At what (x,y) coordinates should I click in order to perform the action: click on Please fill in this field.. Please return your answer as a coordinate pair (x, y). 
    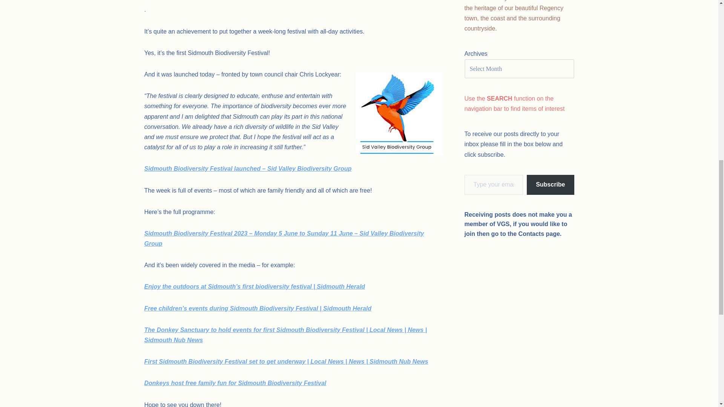
    Looking at the image, I should click on (494, 185).